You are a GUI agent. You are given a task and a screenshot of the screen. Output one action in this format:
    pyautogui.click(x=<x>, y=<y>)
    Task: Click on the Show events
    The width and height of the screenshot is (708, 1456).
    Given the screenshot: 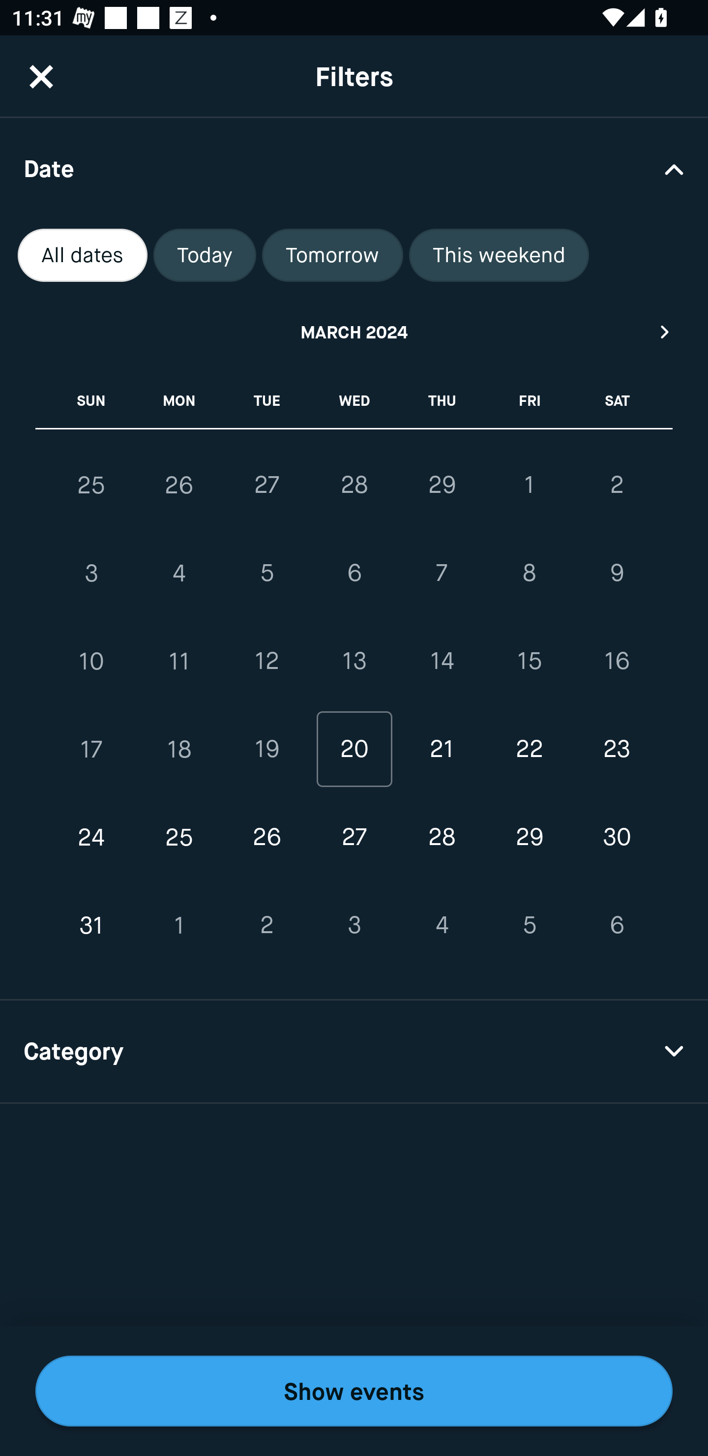 What is the action you would take?
    pyautogui.click(x=354, y=1391)
    